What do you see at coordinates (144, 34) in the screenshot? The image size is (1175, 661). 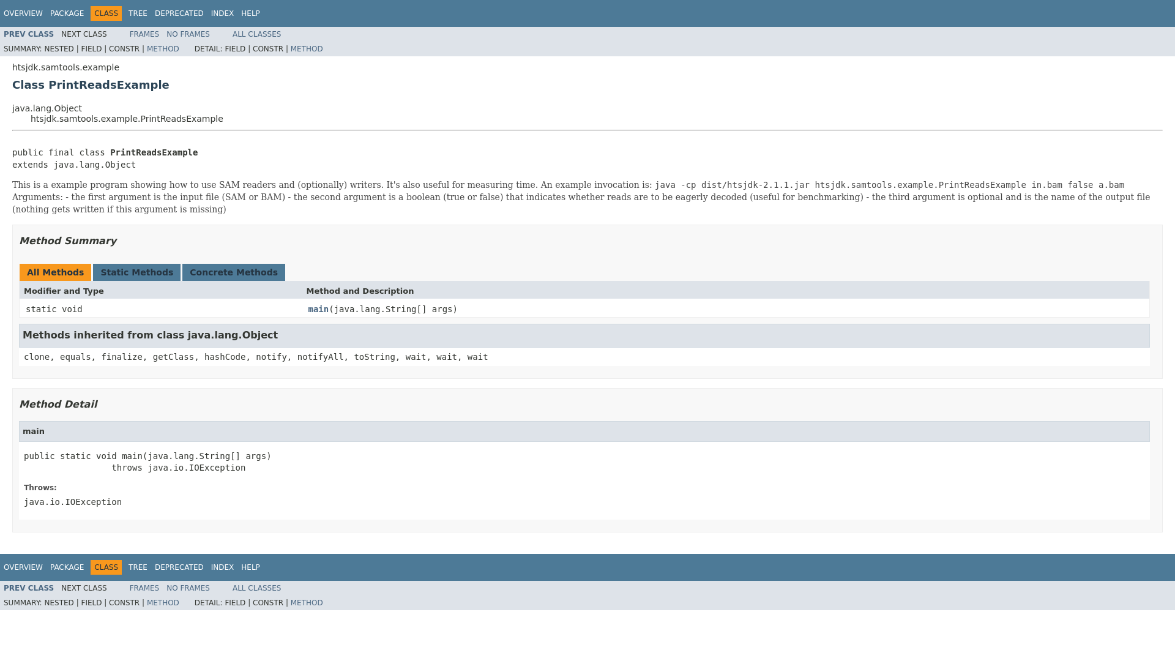 I see `FRAMES` at bounding box center [144, 34].